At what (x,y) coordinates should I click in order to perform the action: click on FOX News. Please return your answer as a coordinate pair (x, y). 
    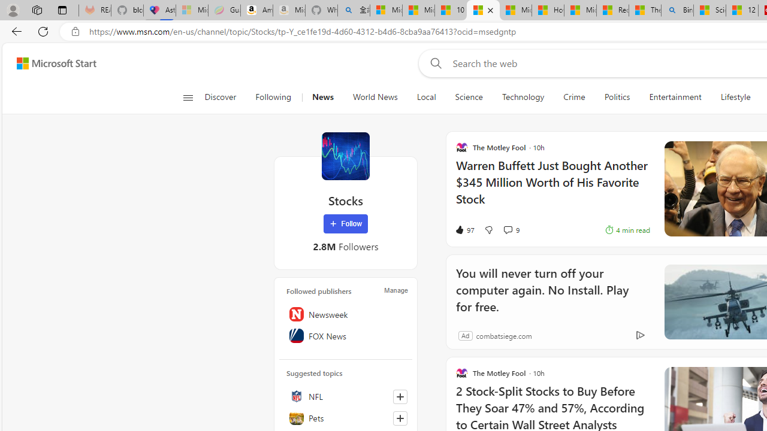
    Looking at the image, I should click on (346, 336).